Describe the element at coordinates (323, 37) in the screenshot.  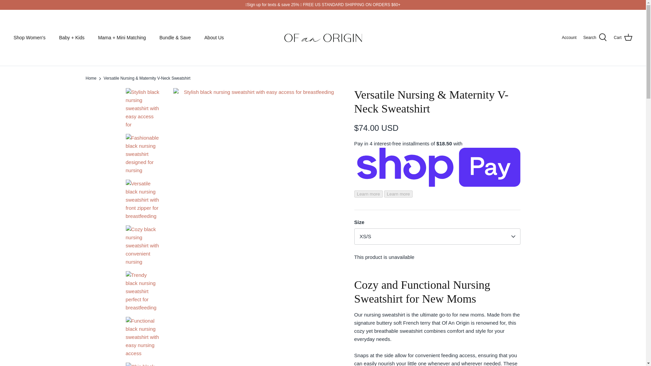
I see `ofanorigin` at that location.